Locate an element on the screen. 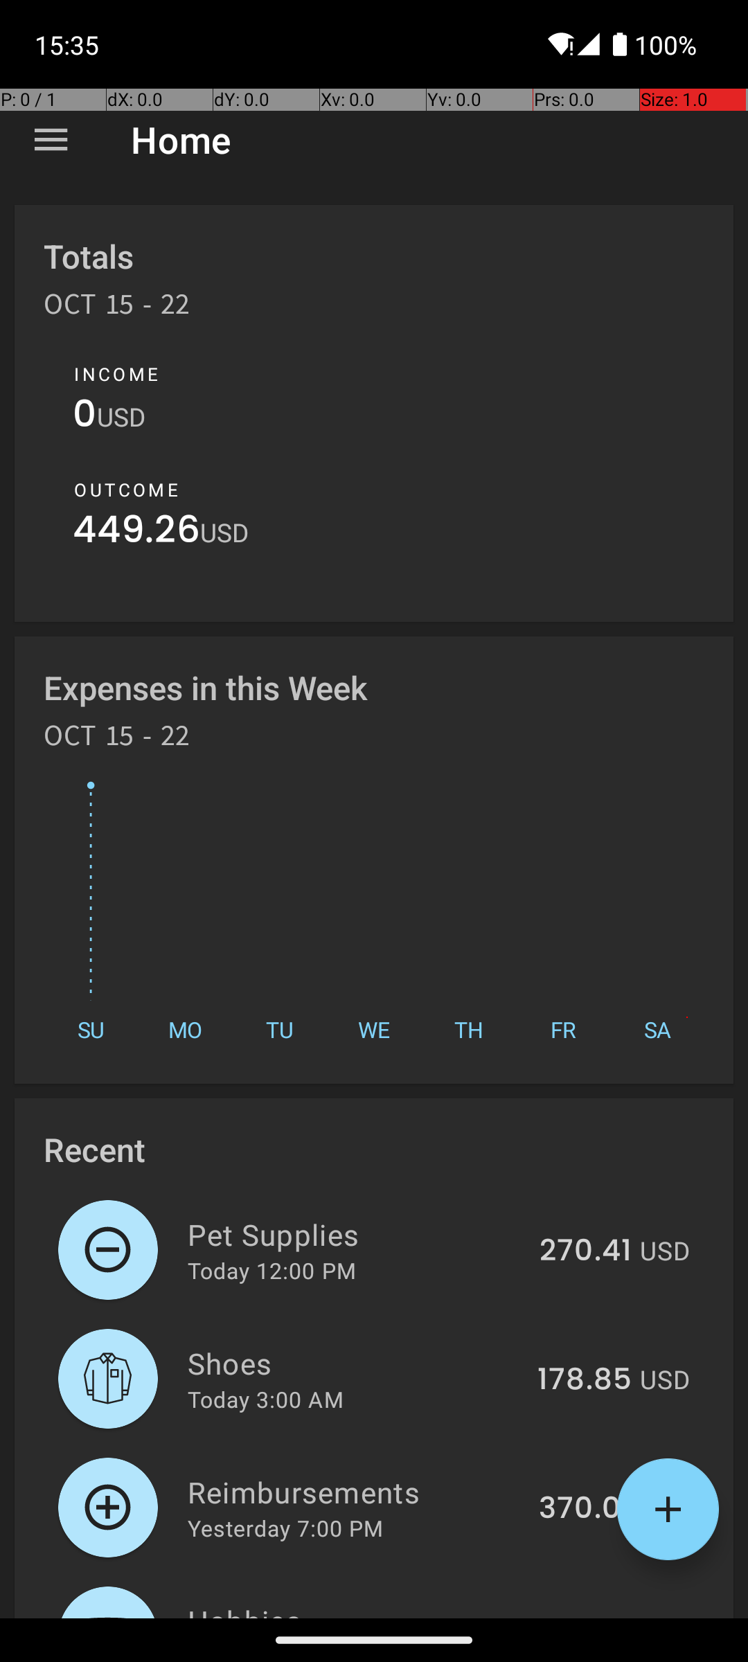 This screenshot has width=748, height=1662. 270.41 is located at coordinates (586, 1251).